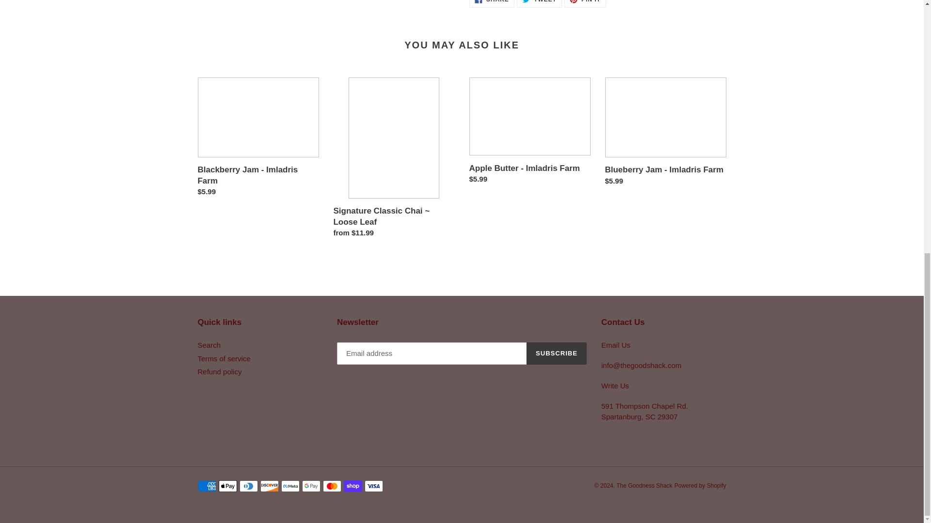 This screenshot has height=523, width=931. Describe the element at coordinates (209, 345) in the screenshot. I see `The Goodness Shack` at that location.